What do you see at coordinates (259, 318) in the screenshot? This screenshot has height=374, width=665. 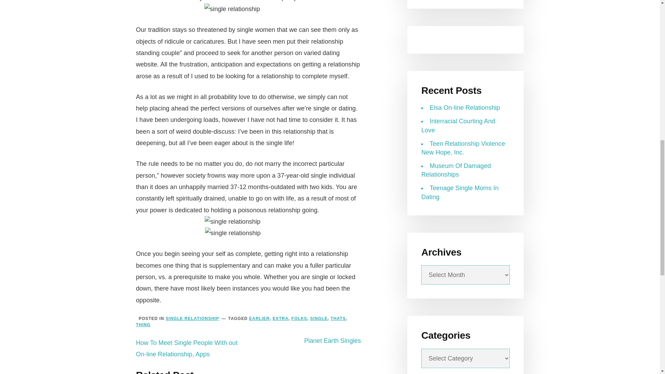 I see `EARLIER` at bounding box center [259, 318].